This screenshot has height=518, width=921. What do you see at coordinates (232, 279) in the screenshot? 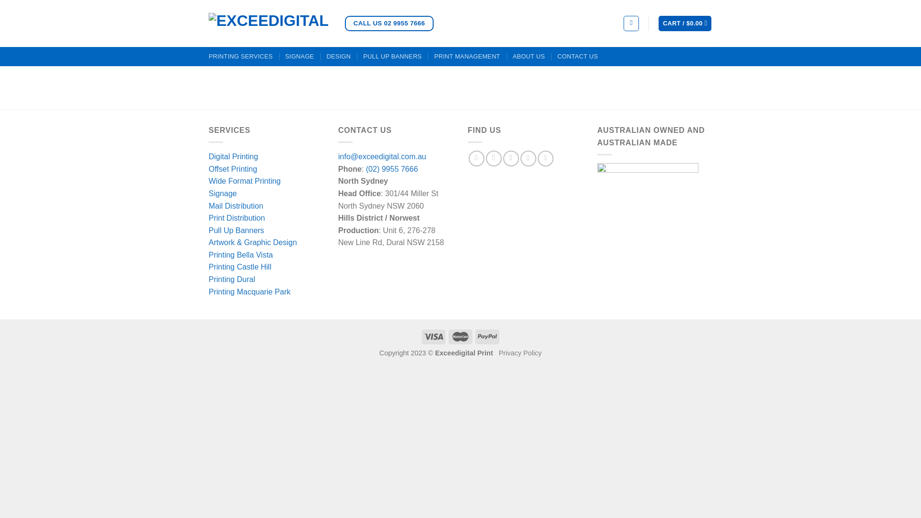
I see `Printing Dural` at bounding box center [232, 279].